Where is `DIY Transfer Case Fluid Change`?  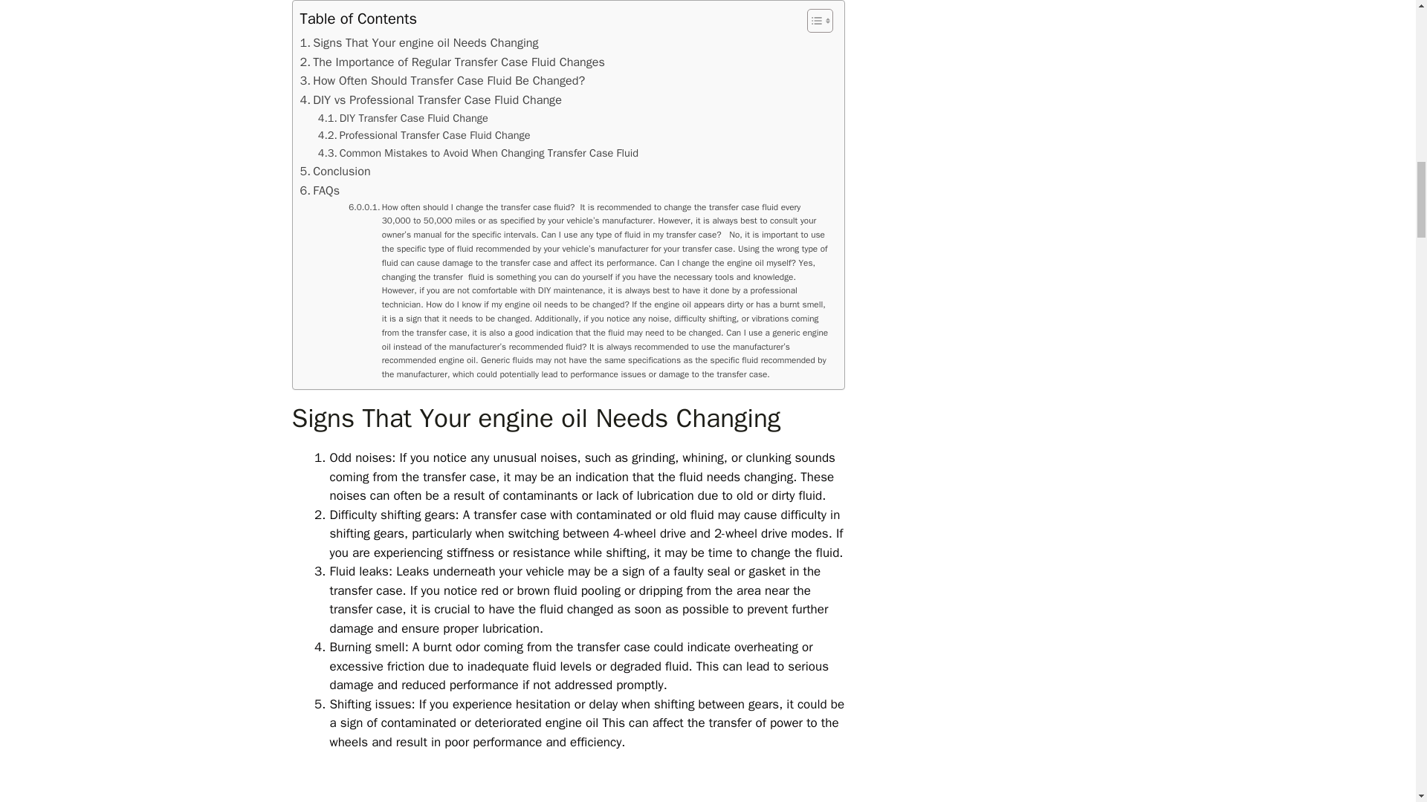 DIY Transfer Case Fluid Change is located at coordinates (403, 117).